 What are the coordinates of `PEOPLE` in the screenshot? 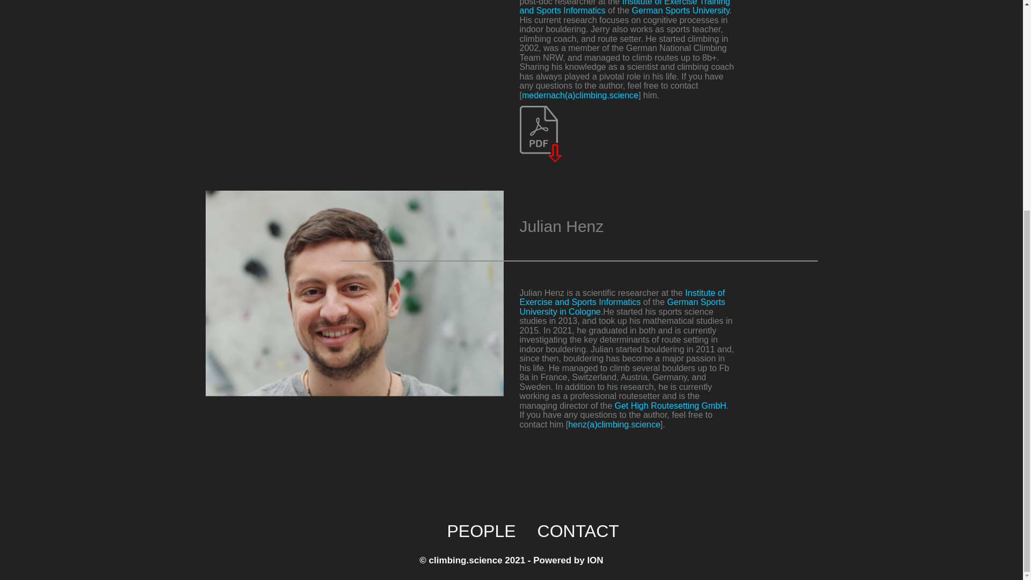 It's located at (481, 531).